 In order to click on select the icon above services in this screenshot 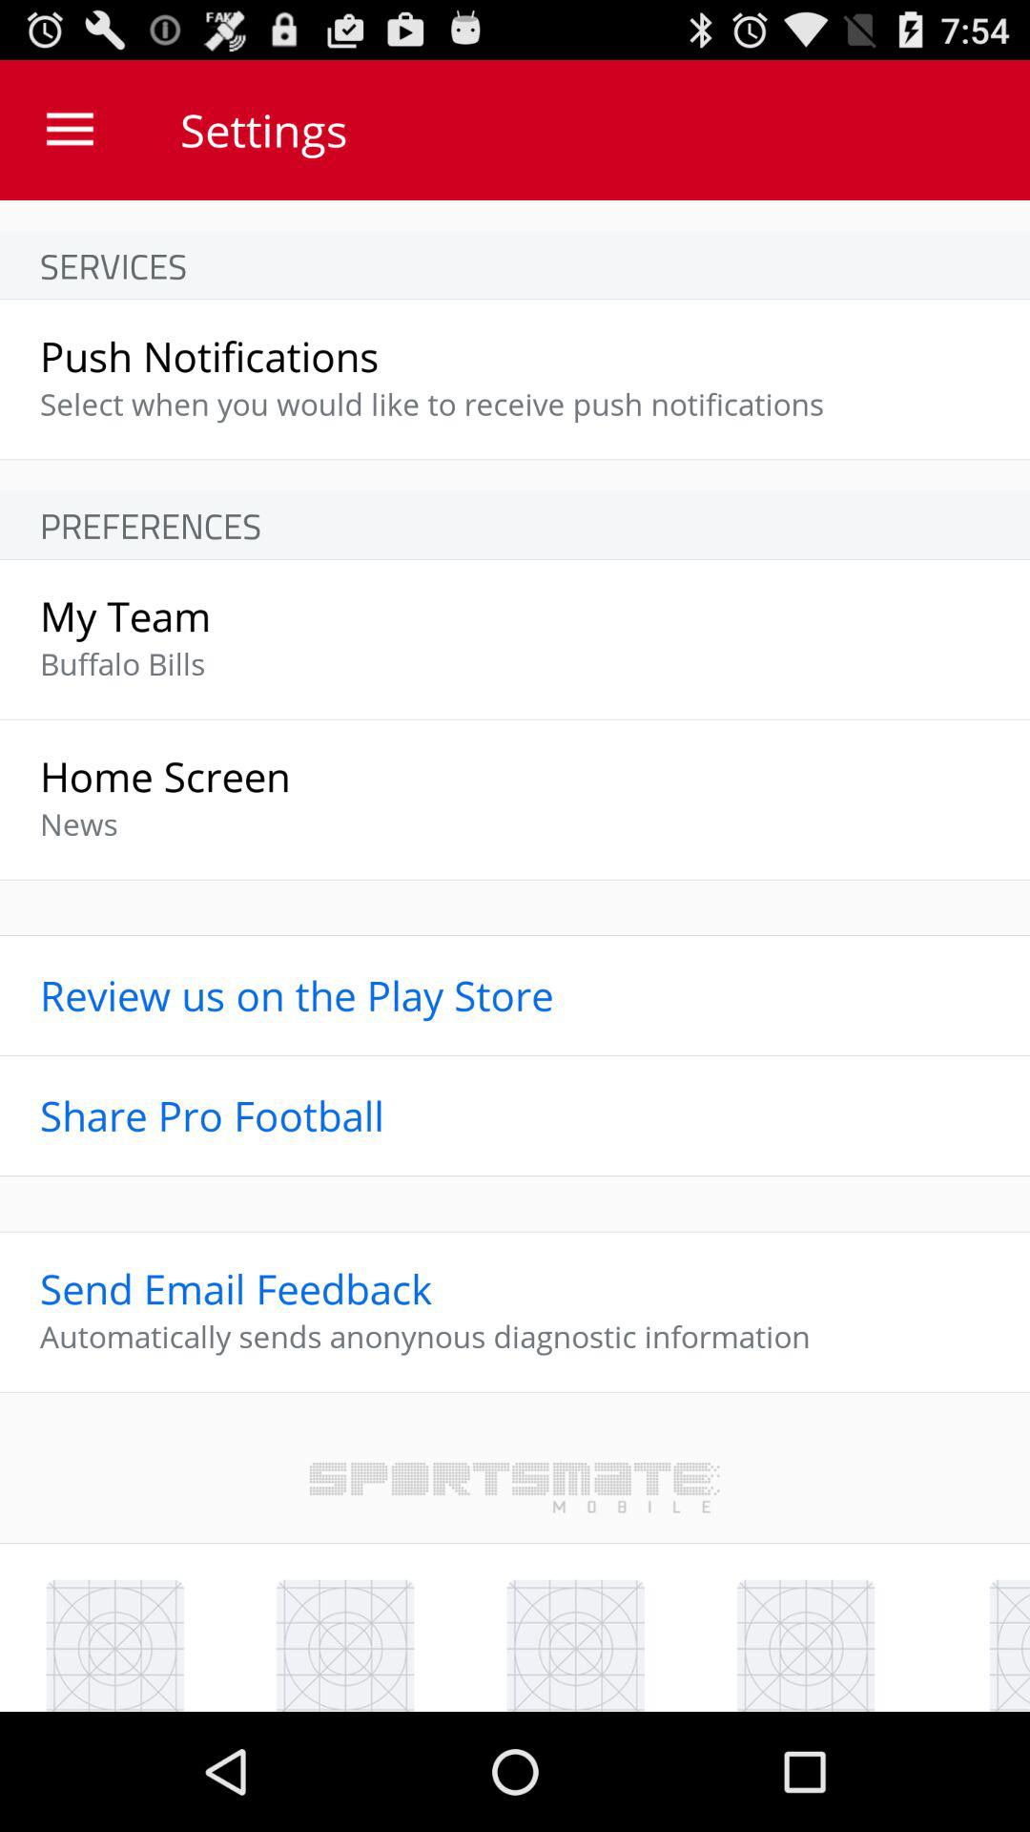, I will do `click(70, 130)`.